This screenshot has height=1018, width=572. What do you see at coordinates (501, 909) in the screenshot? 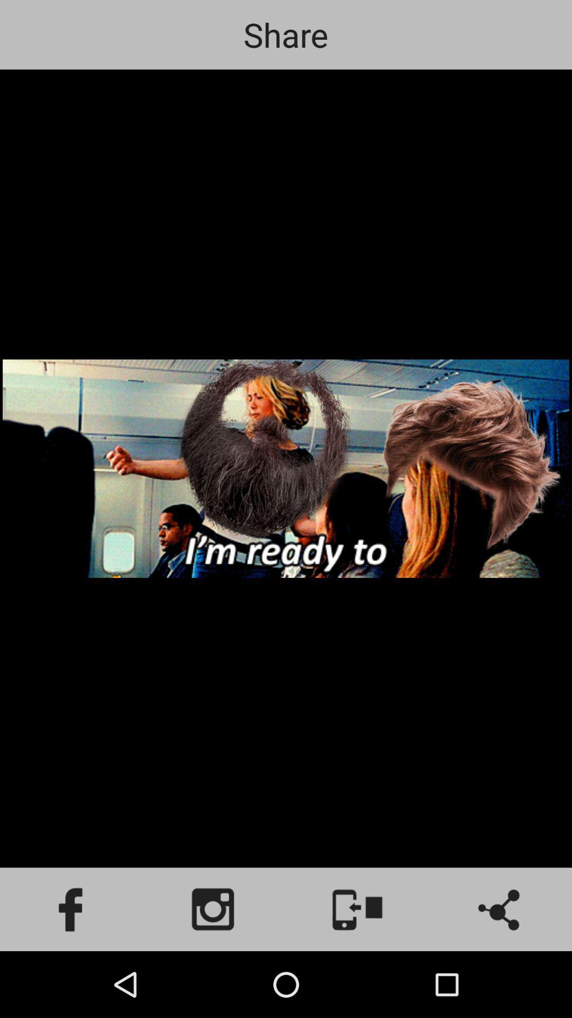
I see `share` at bounding box center [501, 909].